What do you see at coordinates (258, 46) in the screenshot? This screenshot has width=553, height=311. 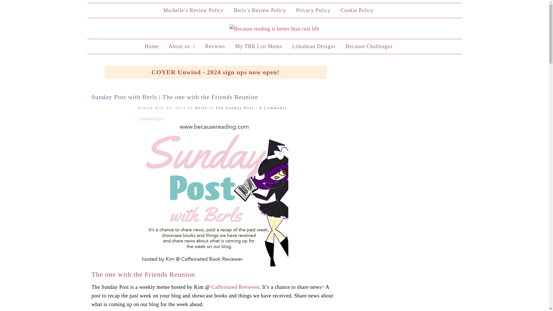 I see `My TBR List Meme` at bounding box center [258, 46].